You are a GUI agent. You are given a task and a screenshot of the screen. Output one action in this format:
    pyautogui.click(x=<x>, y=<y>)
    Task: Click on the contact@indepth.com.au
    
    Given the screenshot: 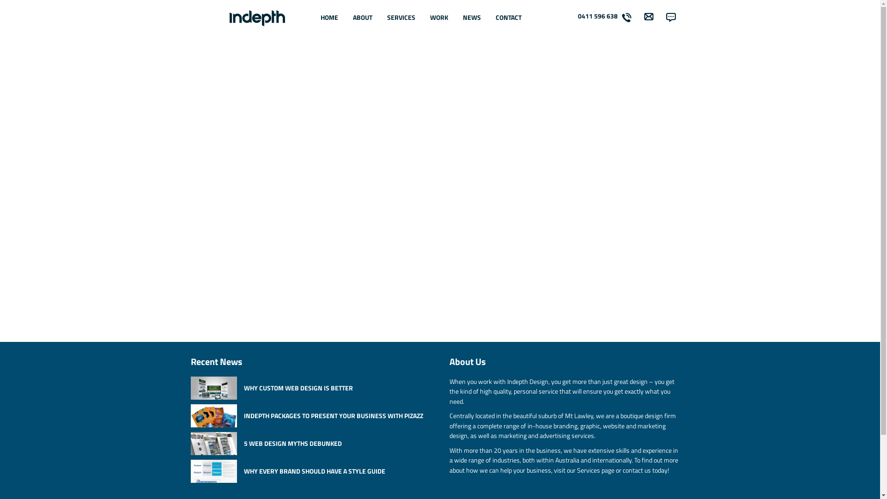 What is the action you would take?
    pyautogui.click(x=449, y=255)
    